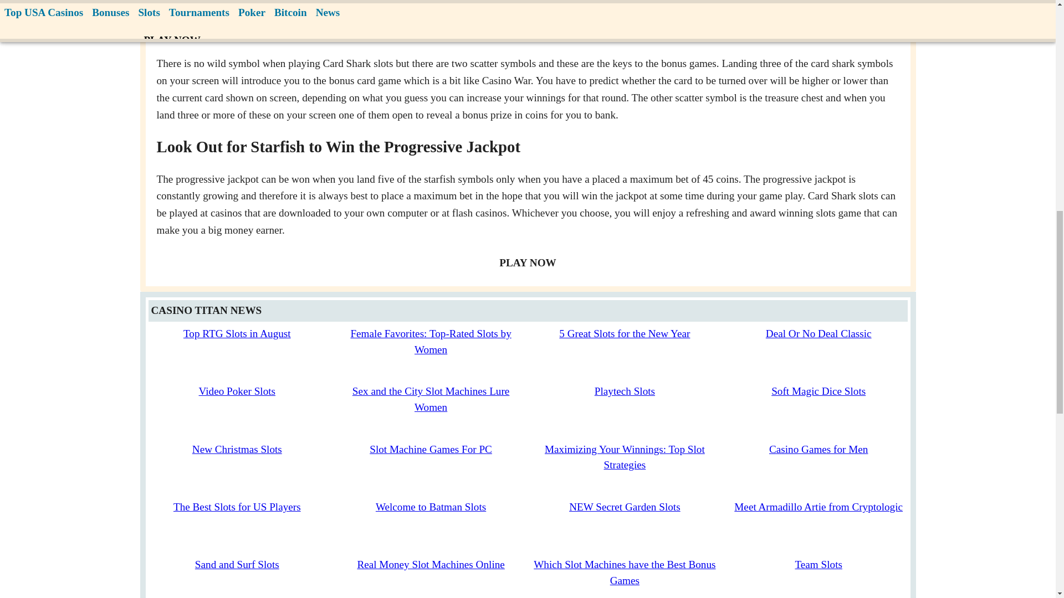  What do you see at coordinates (528, 262) in the screenshot?
I see `PLAY NOW` at bounding box center [528, 262].